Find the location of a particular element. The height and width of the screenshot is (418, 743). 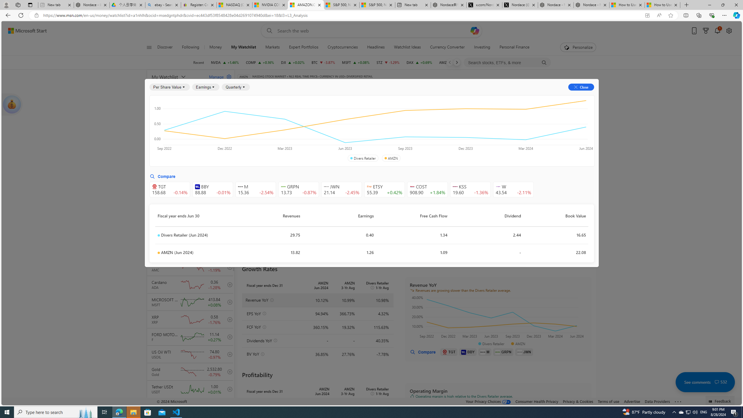

Next is located at coordinates (457, 62).